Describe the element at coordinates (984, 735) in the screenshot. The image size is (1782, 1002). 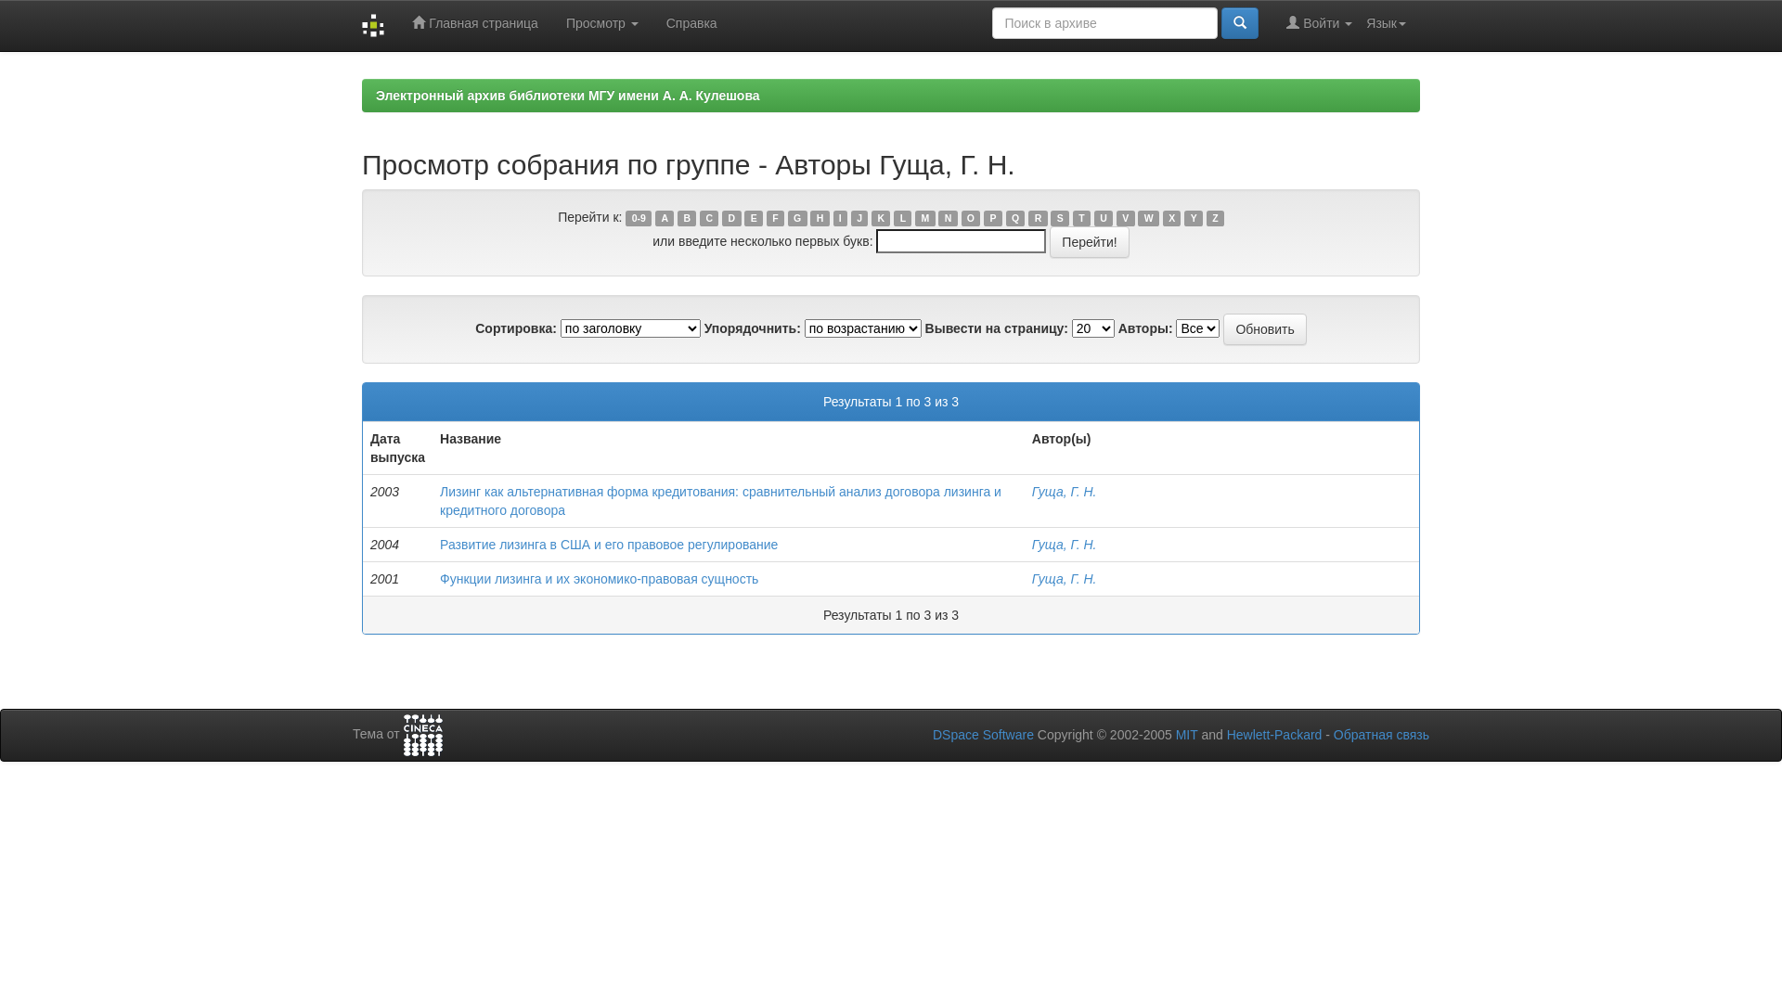
I see `DSpace Software` at that location.